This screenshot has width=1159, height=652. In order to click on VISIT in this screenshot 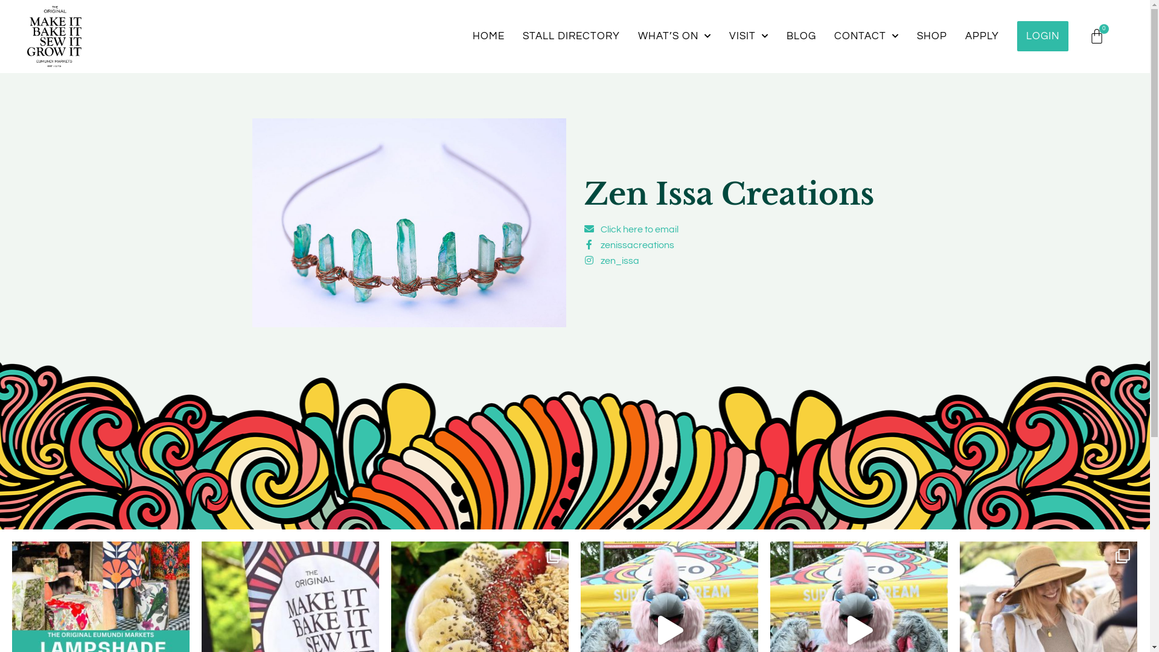, I will do `click(749, 36)`.